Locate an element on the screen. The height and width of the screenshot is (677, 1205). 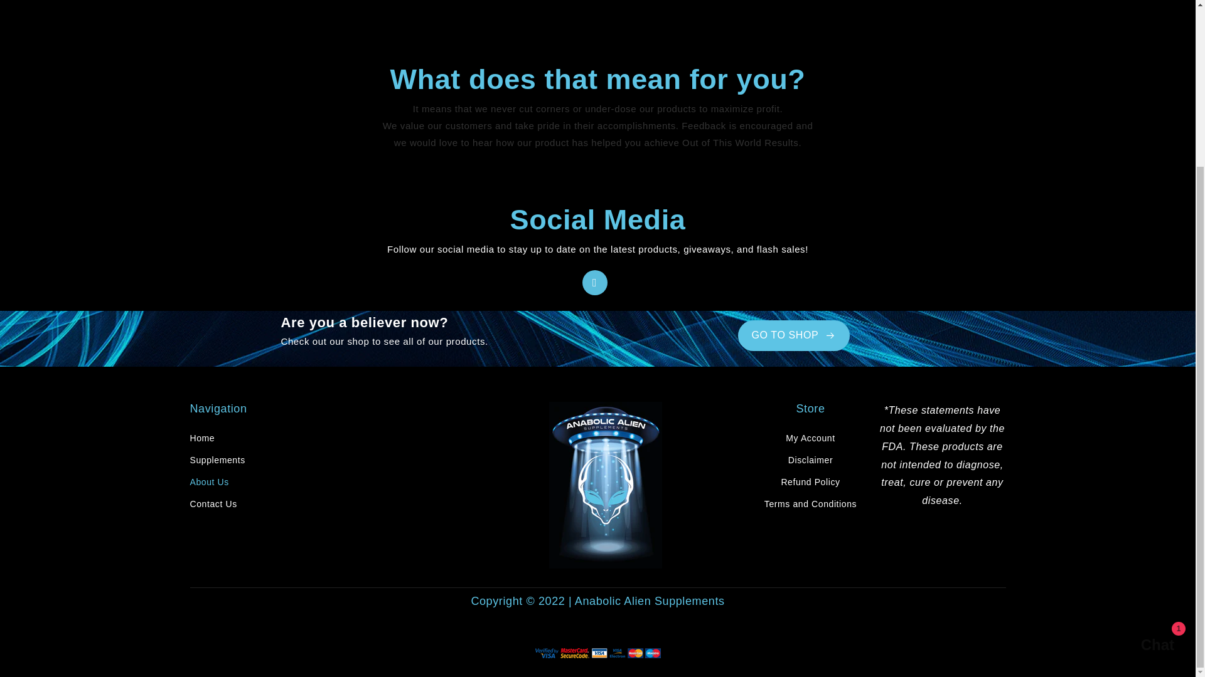
Terms and Conditions is located at coordinates (810, 504).